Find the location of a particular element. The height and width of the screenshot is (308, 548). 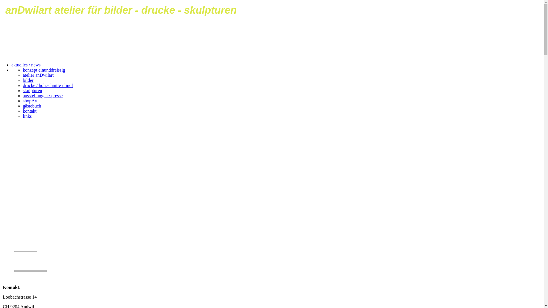

shopArt is located at coordinates (30, 101).